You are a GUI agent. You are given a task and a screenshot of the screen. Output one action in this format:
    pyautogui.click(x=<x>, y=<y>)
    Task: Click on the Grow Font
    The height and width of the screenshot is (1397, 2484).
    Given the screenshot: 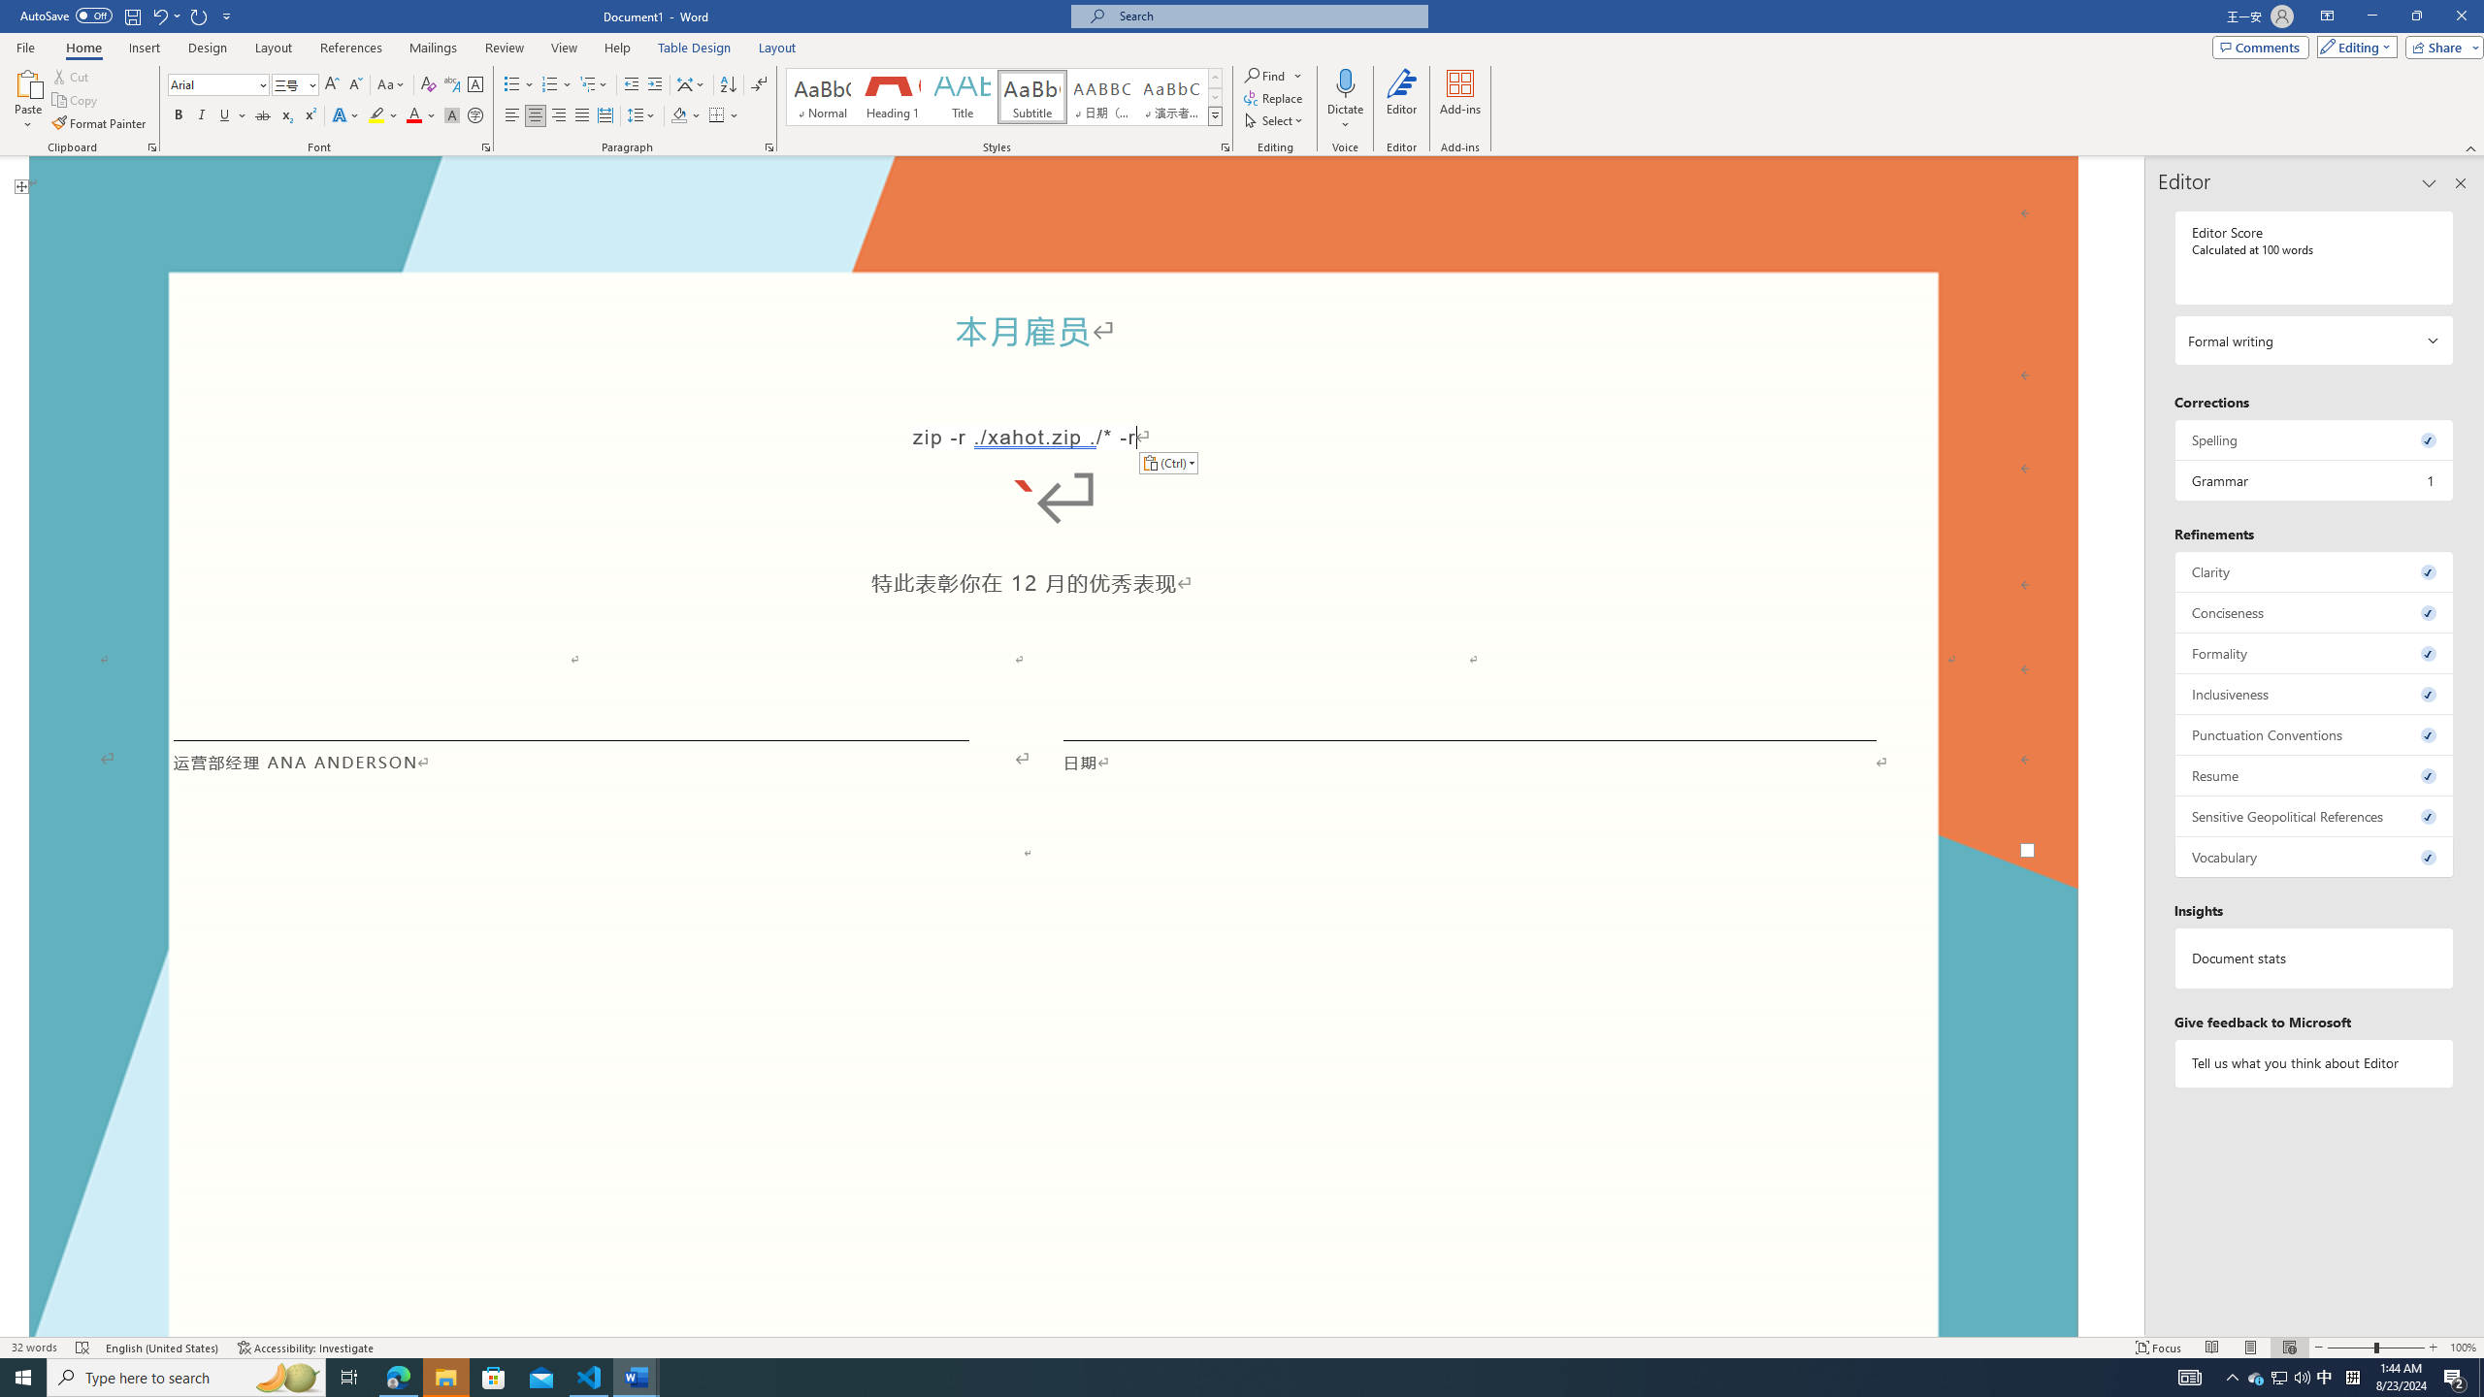 What is the action you would take?
    pyautogui.click(x=332, y=85)
    